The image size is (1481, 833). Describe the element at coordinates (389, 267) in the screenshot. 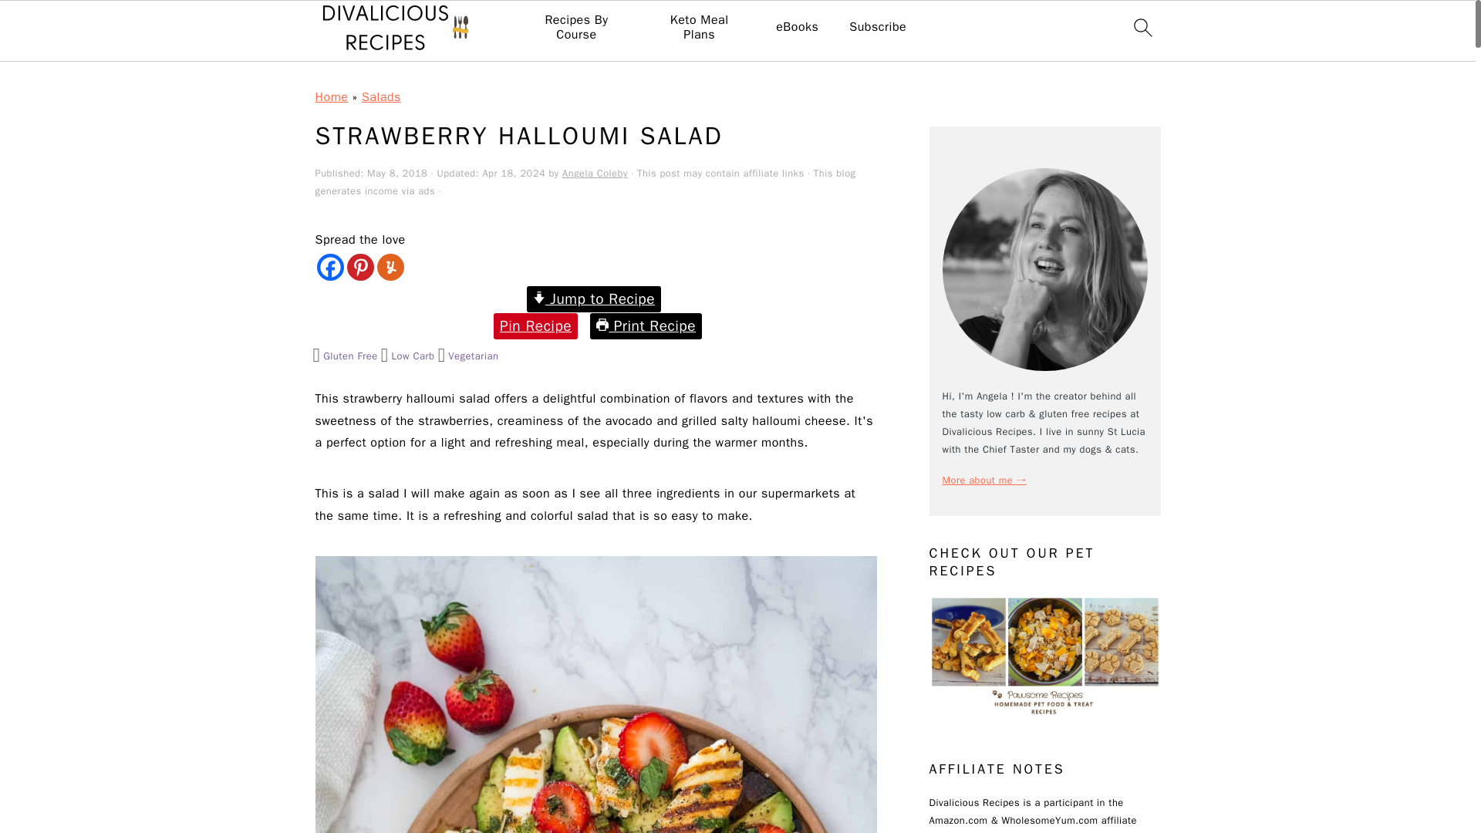

I see `Yummly` at that location.